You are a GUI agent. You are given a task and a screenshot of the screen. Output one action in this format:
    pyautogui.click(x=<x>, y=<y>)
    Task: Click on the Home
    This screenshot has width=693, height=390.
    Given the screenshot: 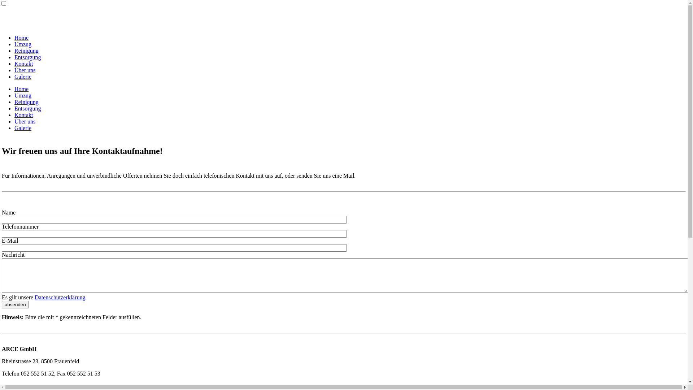 What is the action you would take?
    pyautogui.click(x=22, y=89)
    